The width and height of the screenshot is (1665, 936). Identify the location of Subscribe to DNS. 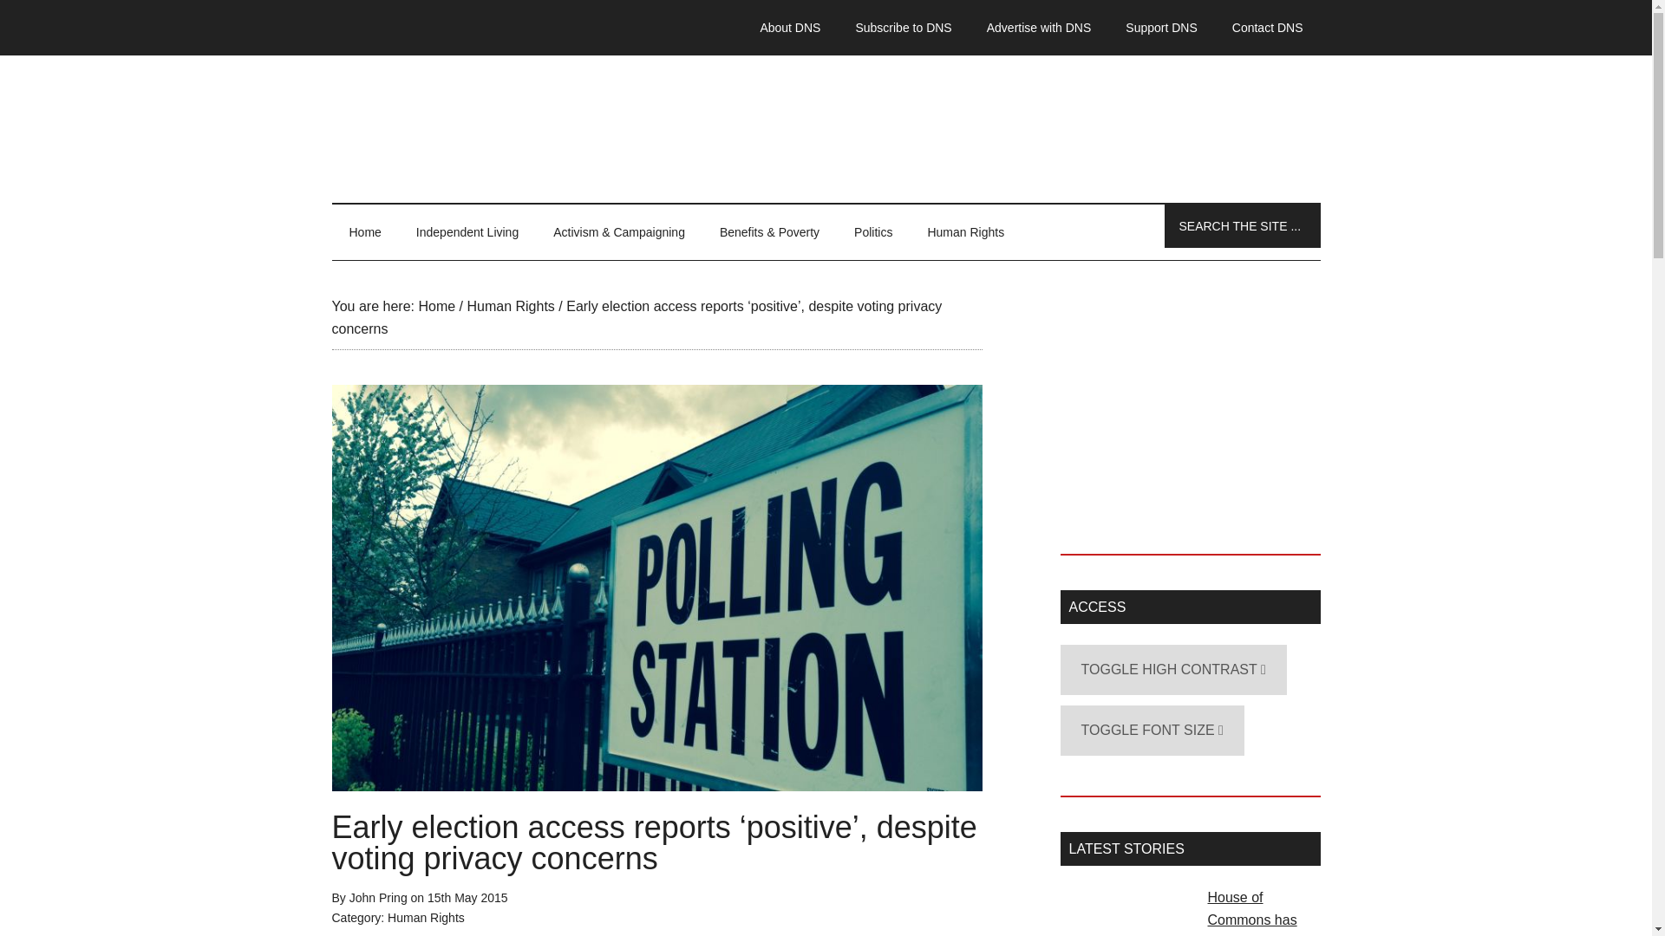
(903, 28).